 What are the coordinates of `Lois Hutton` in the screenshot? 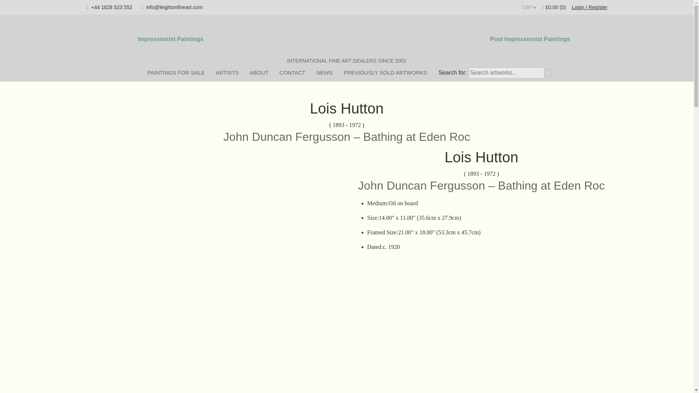 It's located at (346, 108).